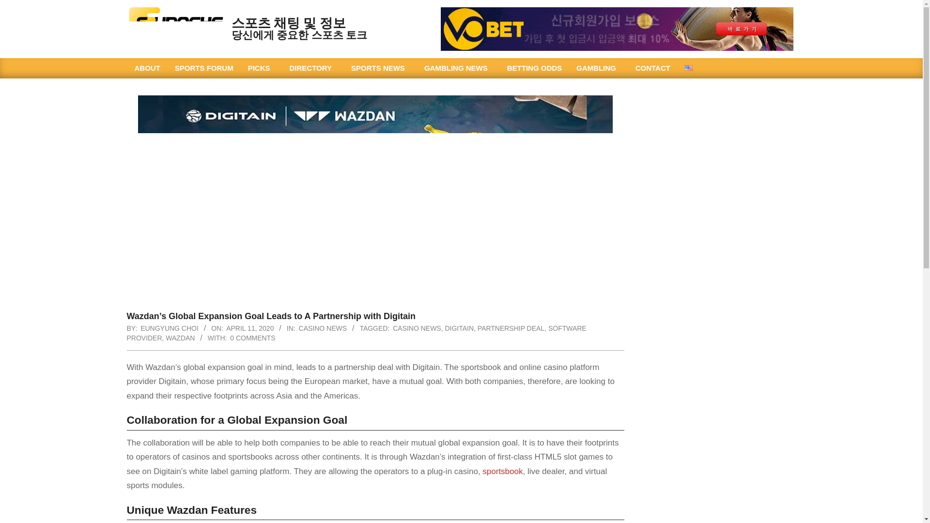 This screenshot has height=523, width=930. Describe the element at coordinates (204, 68) in the screenshot. I see `SPORTS FORUM` at that location.